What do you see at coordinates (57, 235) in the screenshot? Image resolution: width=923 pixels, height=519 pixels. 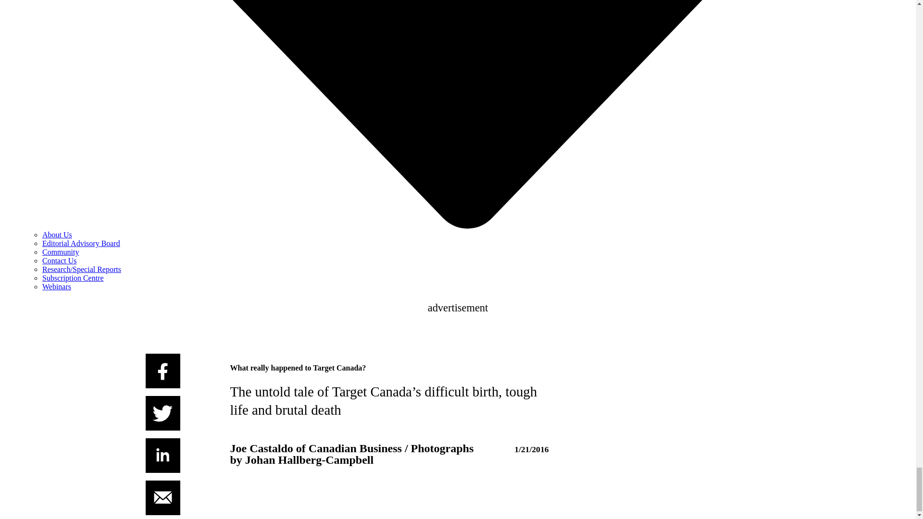 I see `About Us` at bounding box center [57, 235].